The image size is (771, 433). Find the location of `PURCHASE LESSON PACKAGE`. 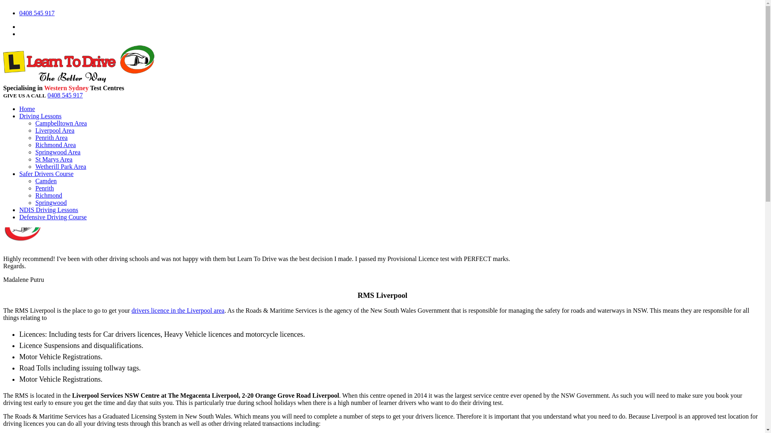

PURCHASE LESSON PACKAGE is located at coordinates (382, 189).